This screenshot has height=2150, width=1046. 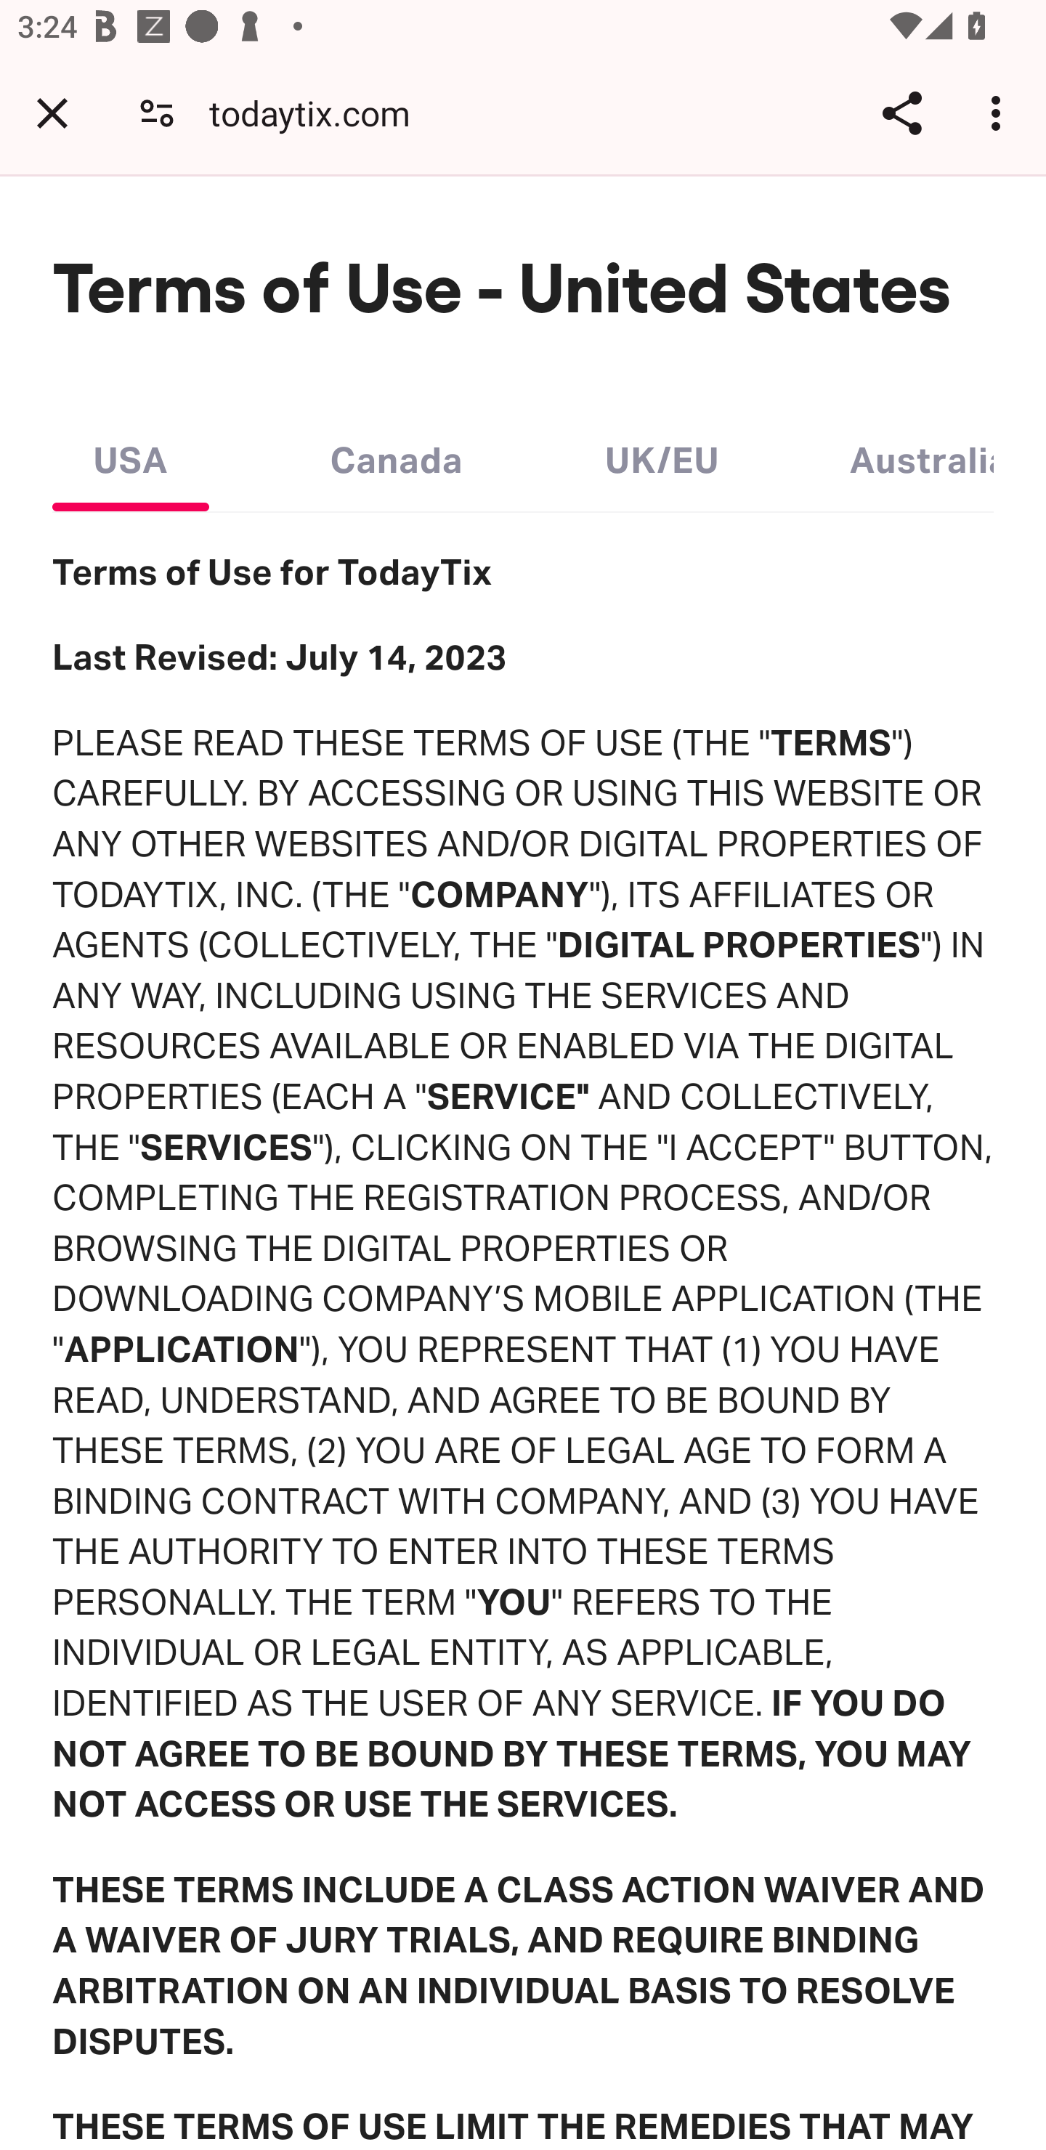 I want to click on Share, so click(x=901, y=113).